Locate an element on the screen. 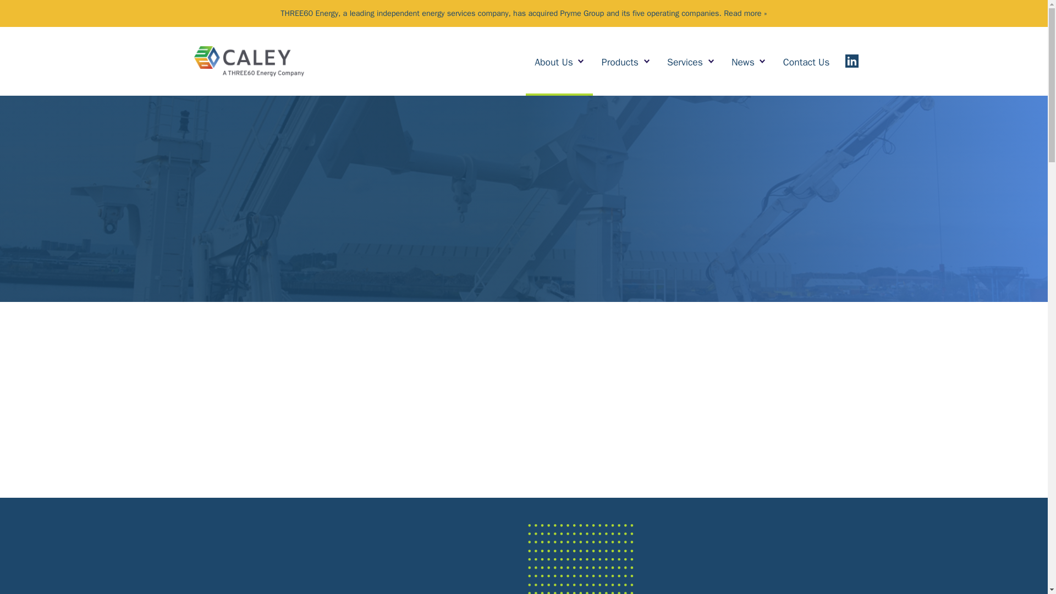 This screenshot has height=594, width=1056. About Us is located at coordinates (559, 61).